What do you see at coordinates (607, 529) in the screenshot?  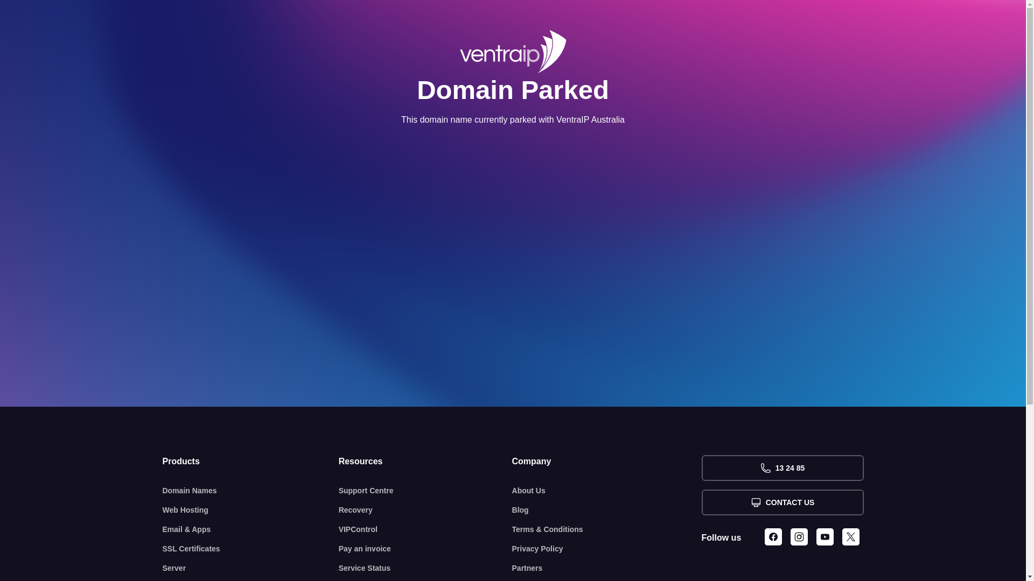 I see `Terms & Conditions` at bounding box center [607, 529].